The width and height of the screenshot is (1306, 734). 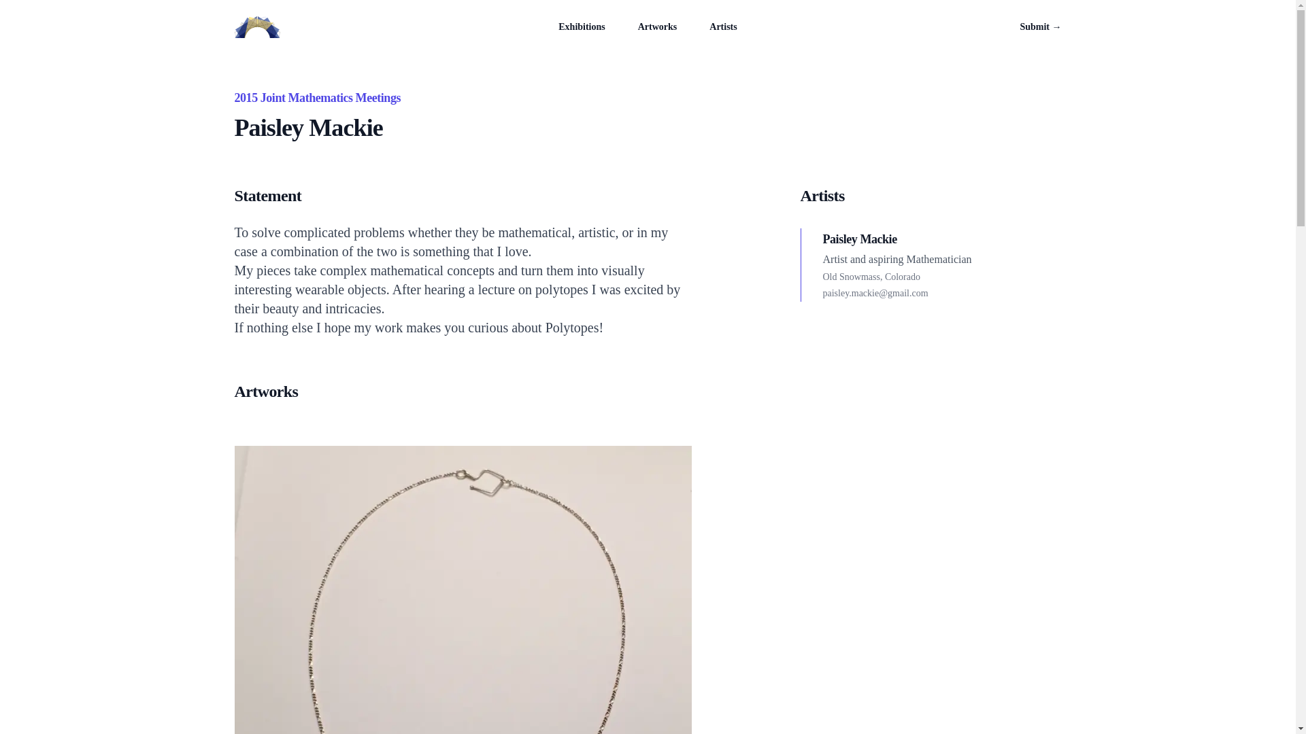 I want to click on Exhibitions, so click(x=581, y=27).